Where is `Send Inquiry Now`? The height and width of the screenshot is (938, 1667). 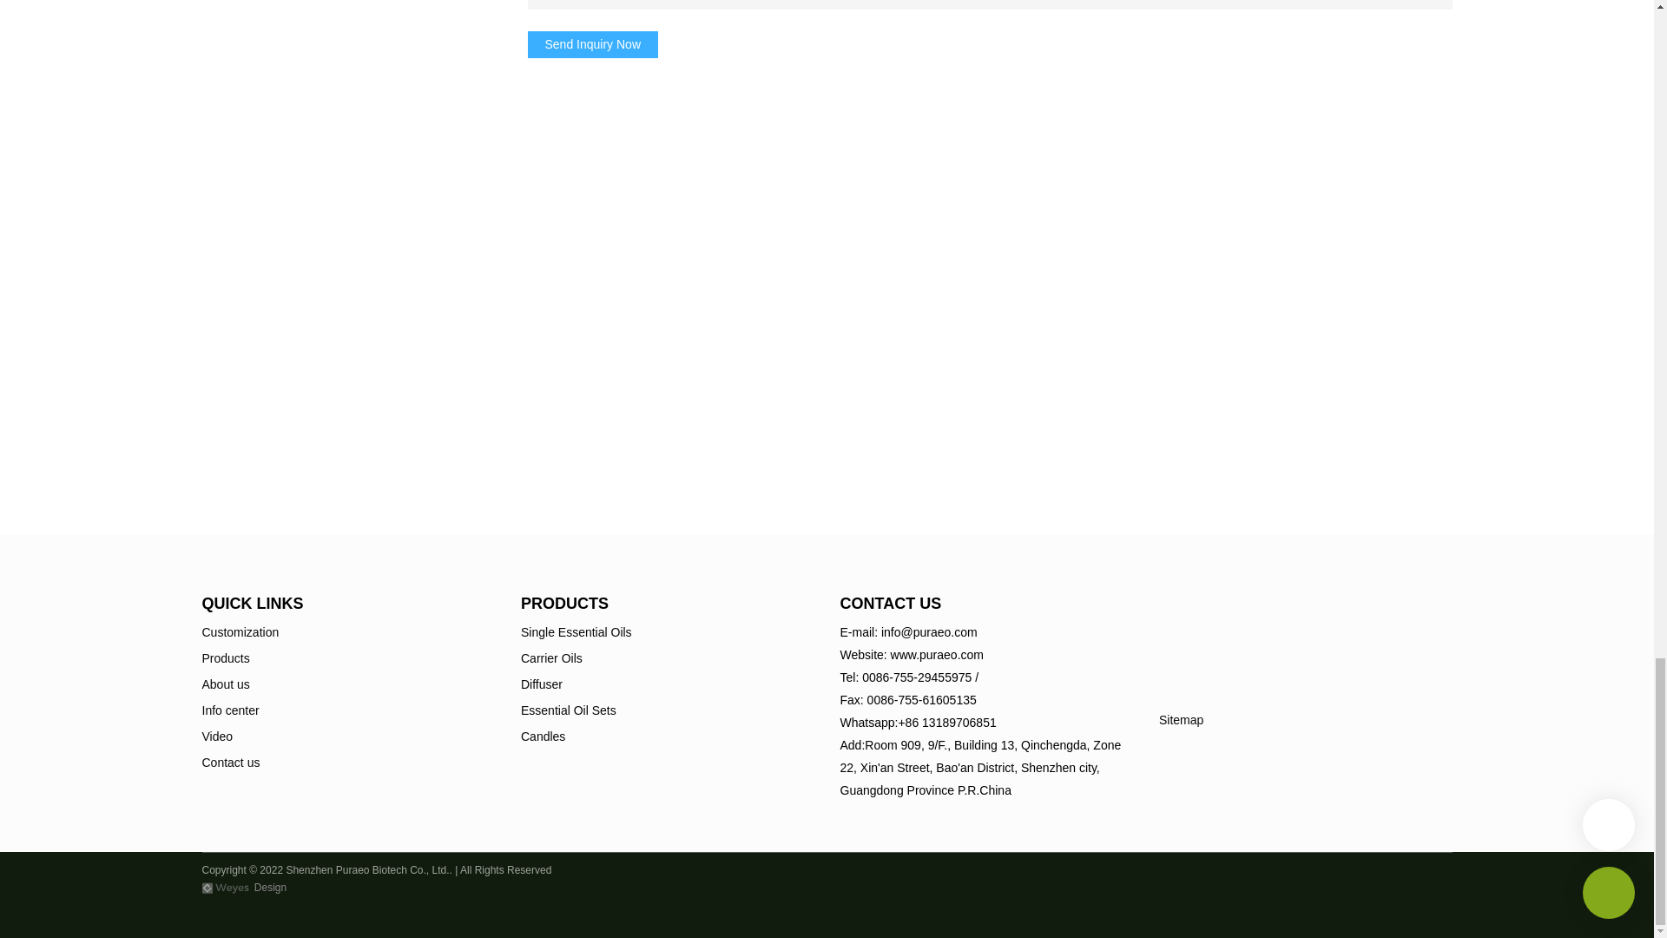
Send Inquiry Now is located at coordinates (593, 43).